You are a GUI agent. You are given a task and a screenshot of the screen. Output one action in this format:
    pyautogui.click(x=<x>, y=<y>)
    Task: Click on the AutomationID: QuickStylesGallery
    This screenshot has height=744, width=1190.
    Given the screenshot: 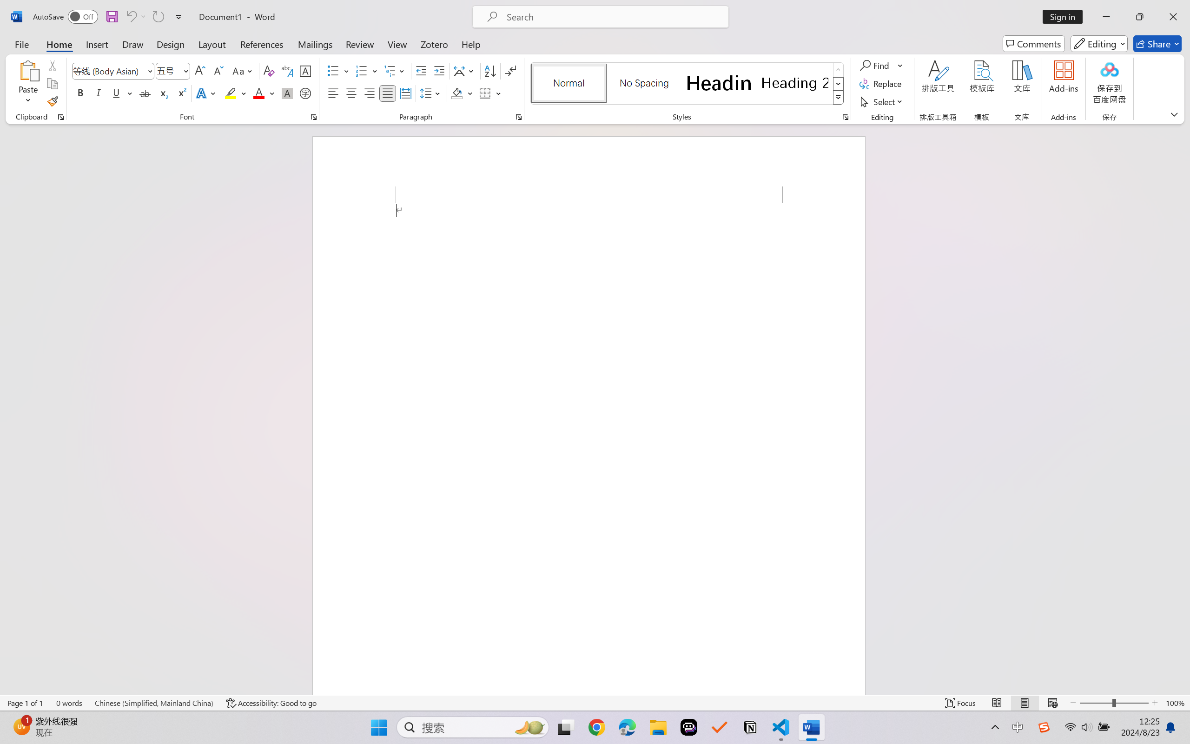 What is the action you would take?
    pyautogui.click(x=688, y=84)
    